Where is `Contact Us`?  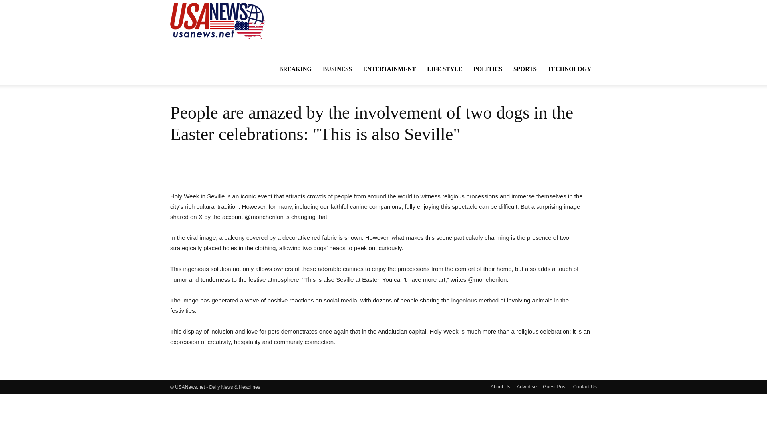
Contact Us is located at coordinates (585, 387).